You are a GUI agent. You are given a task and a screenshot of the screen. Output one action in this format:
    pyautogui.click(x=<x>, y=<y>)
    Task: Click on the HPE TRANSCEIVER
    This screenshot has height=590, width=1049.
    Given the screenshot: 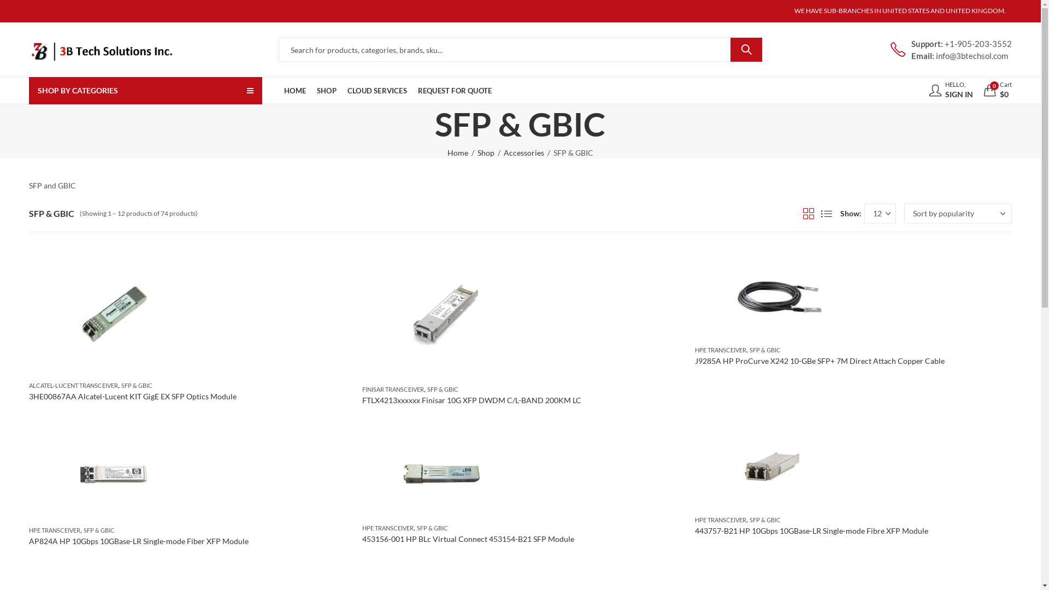 What is the action you would take?
    pyautogui.click(x=388, y=528)
    